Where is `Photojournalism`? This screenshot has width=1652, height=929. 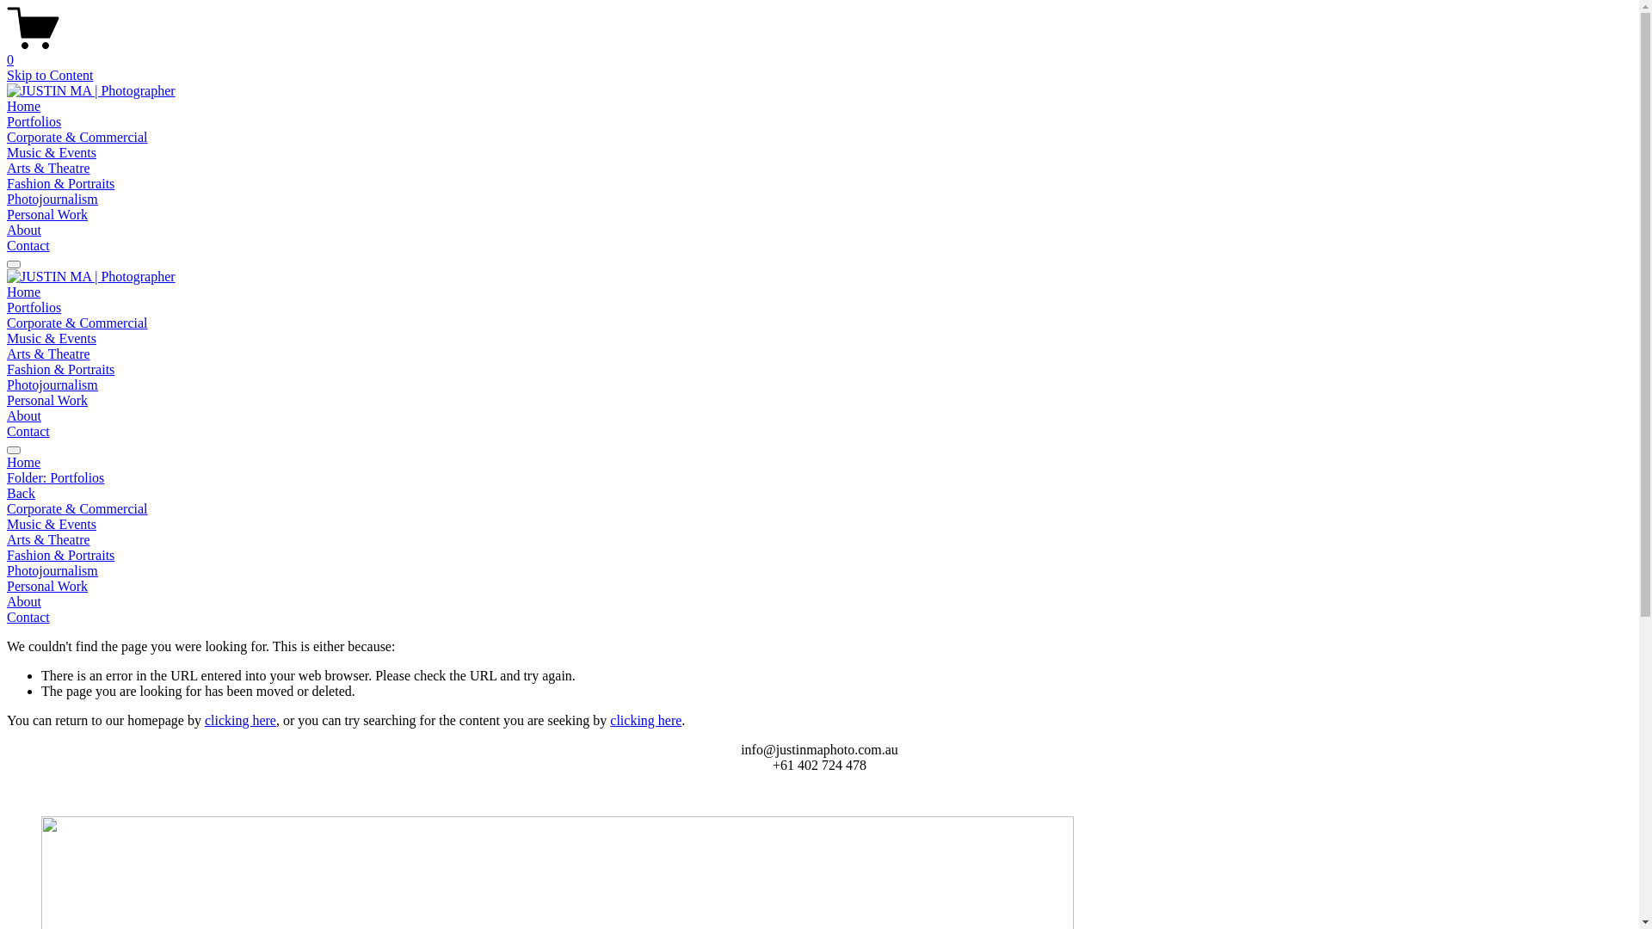 Photojournalism is located at coordinates (52, 385).